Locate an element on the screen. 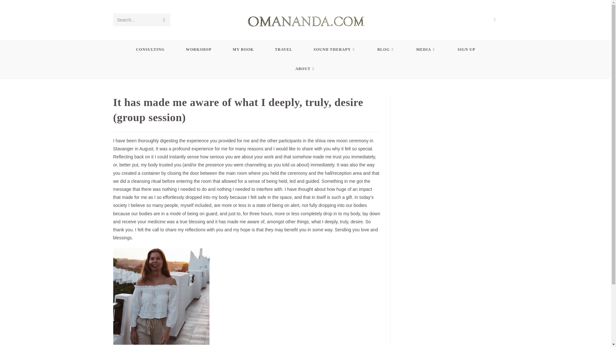 The image size is (616, 347). MY BOOK is located at coordinates (243, 49).